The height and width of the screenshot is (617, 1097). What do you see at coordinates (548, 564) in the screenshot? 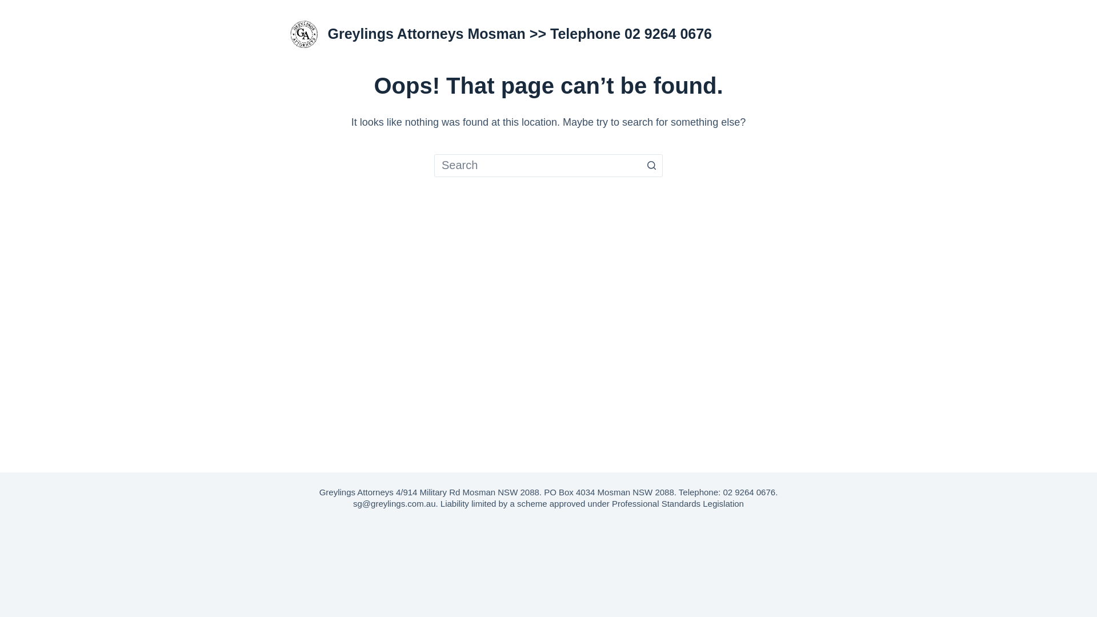
I see `Advertisement` at bounding box center [548, 564].